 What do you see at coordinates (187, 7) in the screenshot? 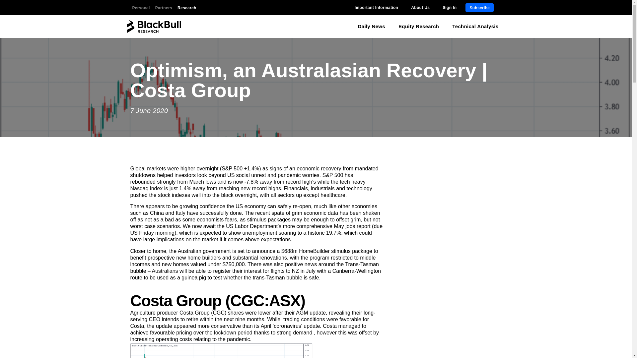
I see `Research` at bounding box center [187, 7].